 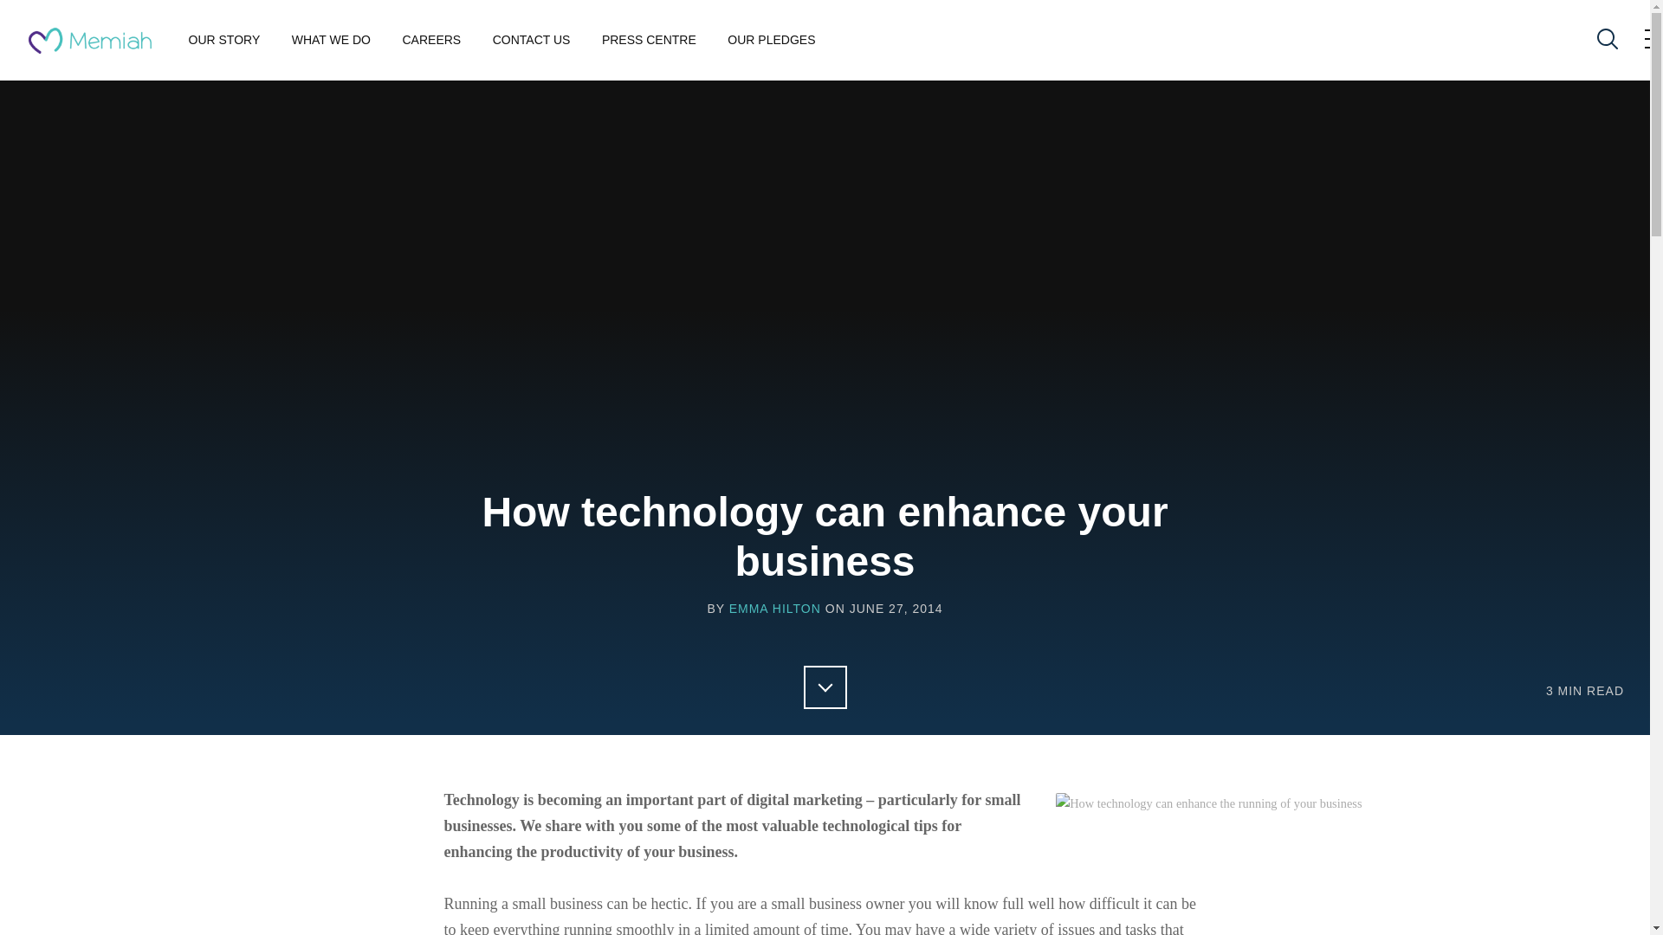 What do you see at coordinates (531, 40) in the screenshot?
I see `CONTACT US` at bounding box center [531, 40].